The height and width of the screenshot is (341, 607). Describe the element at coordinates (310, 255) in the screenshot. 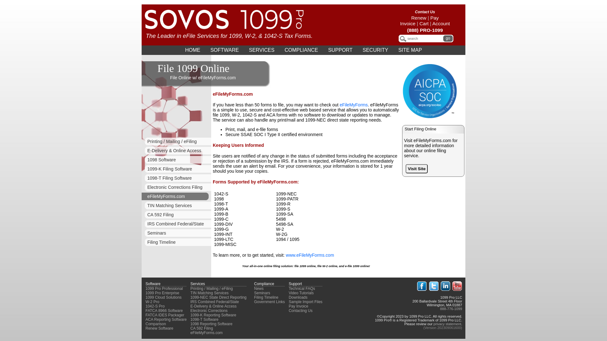

I see `www.eFileMyForms.com` at that location.